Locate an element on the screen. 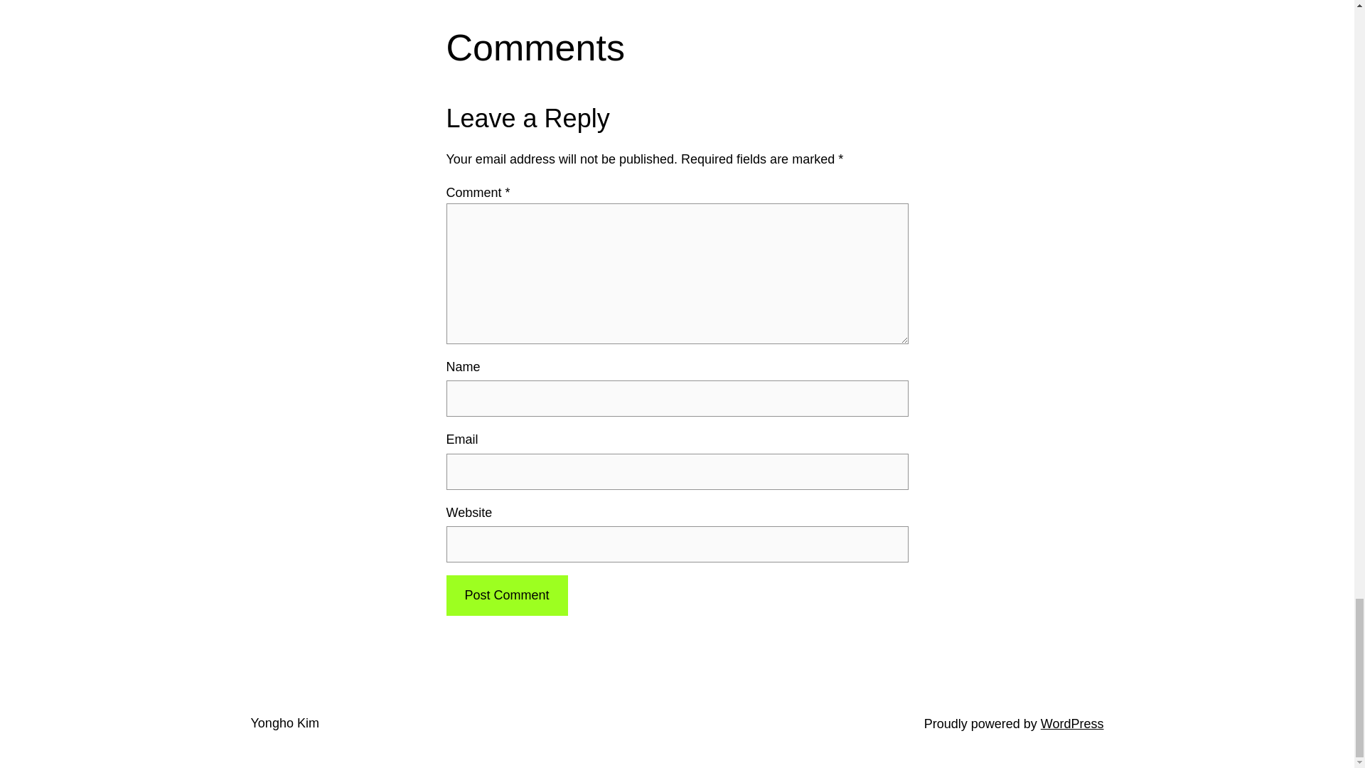  WordPress is located at coordinates (1072, 724).